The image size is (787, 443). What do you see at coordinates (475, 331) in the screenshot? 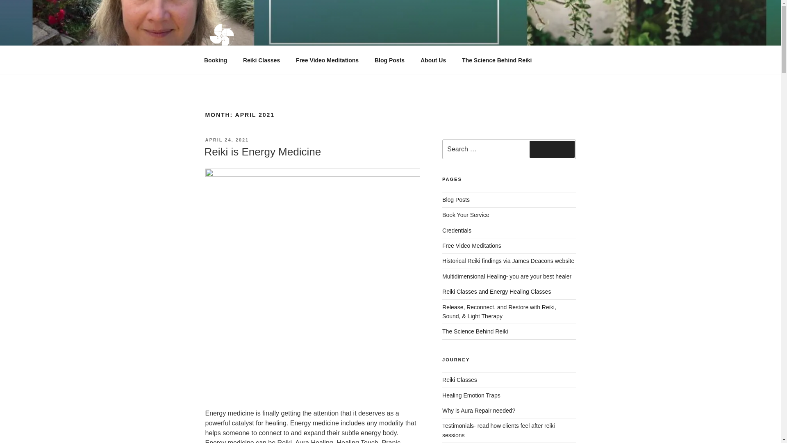
I see `The Science Behind Reiki` at bounding box center [475, 331].